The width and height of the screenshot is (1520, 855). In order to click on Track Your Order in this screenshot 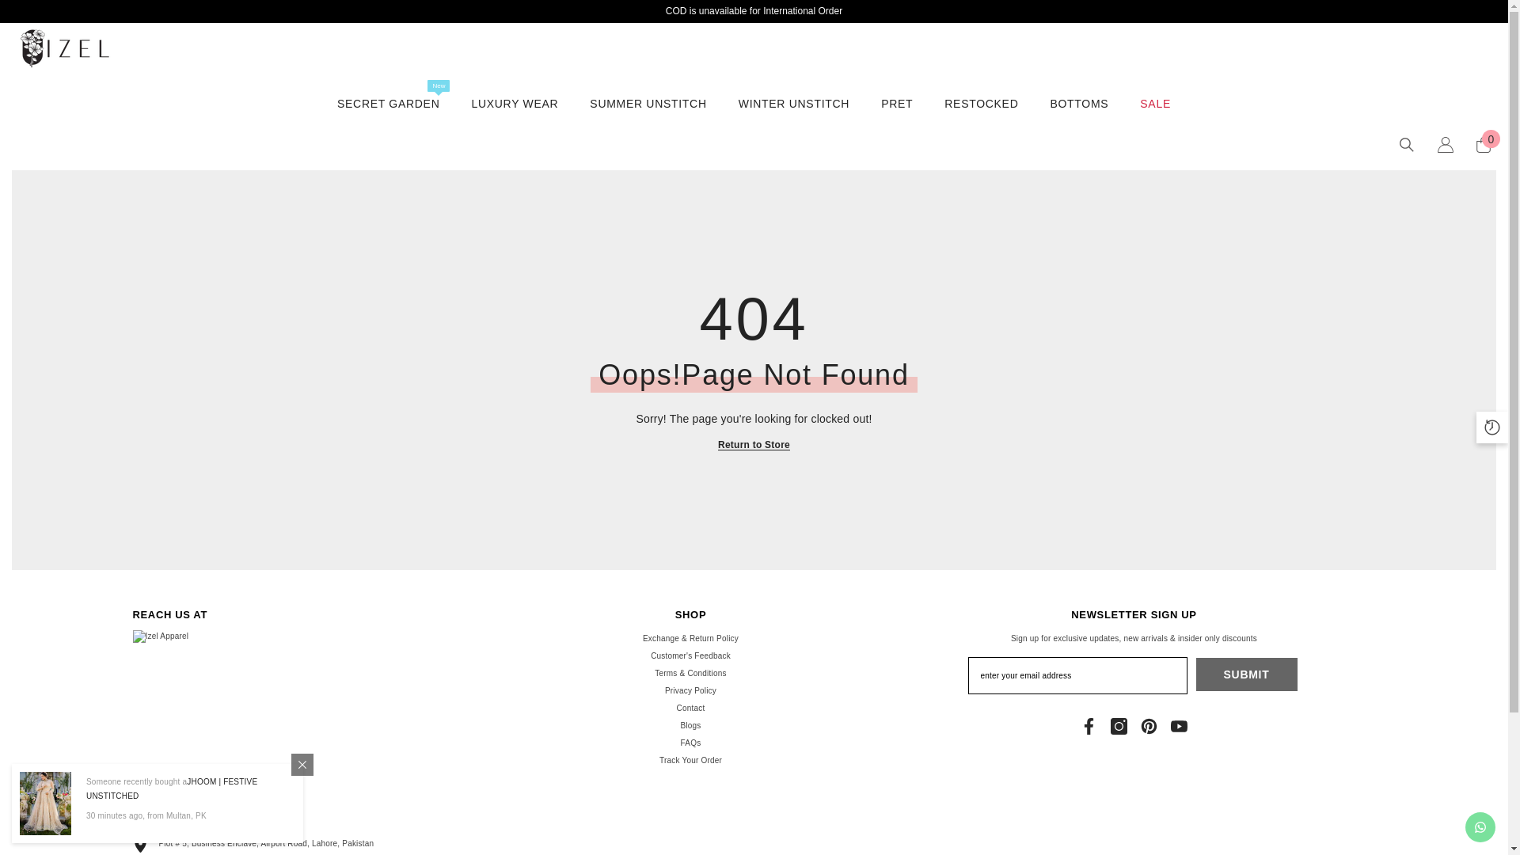, I will do `click(1078, 114)`.